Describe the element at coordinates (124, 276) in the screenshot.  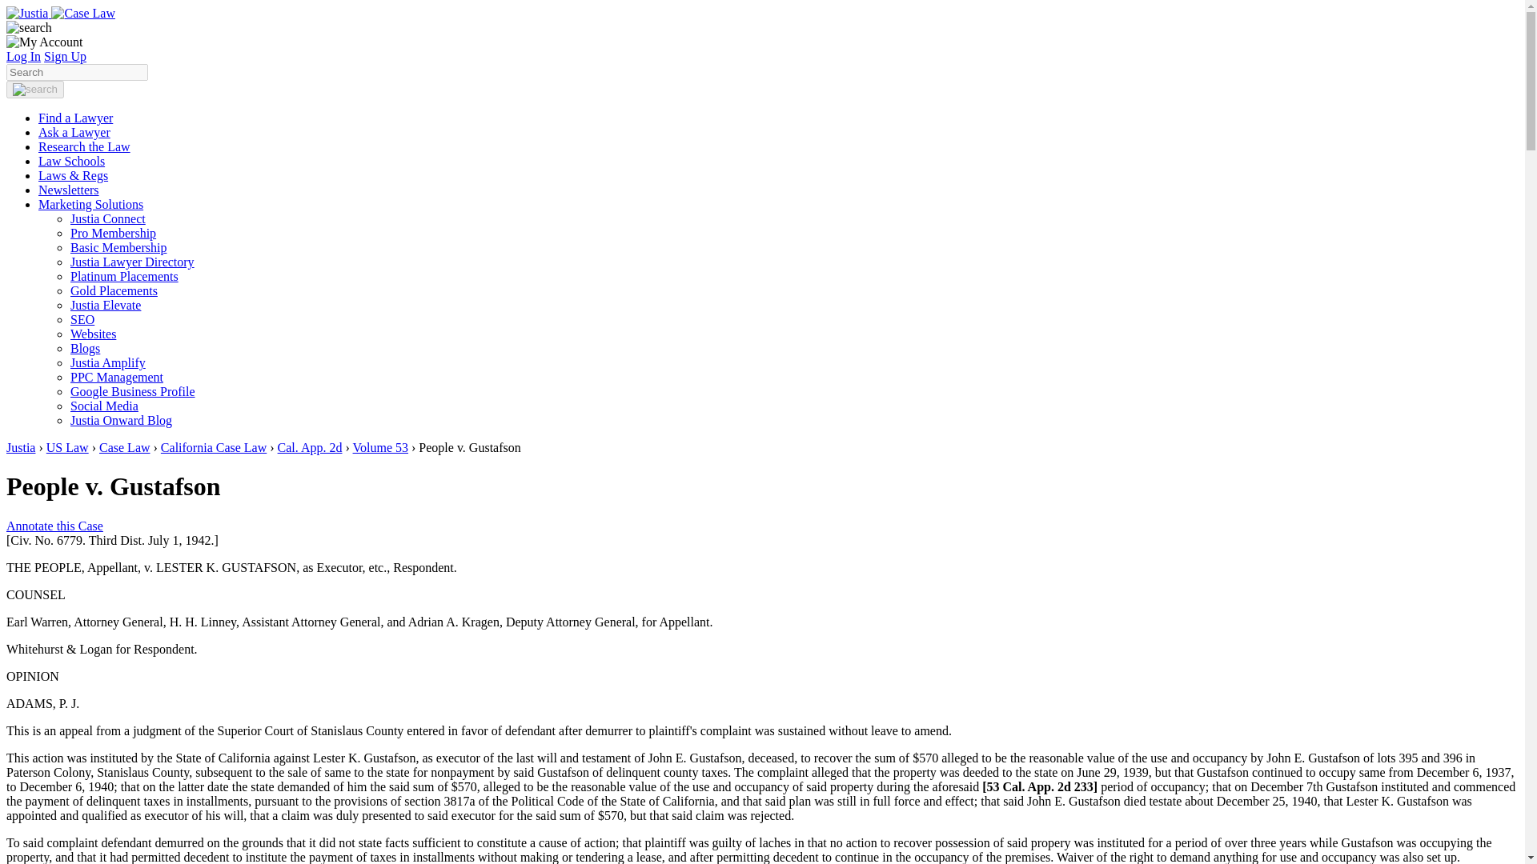
I see `Platinum Placements` at that location.